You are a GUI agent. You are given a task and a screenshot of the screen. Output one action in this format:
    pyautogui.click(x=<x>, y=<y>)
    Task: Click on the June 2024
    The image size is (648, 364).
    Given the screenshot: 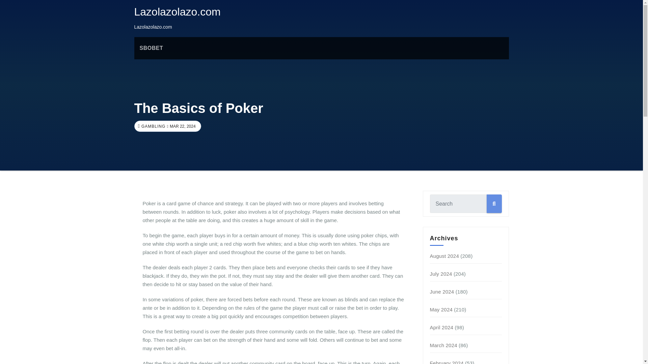 What is the action you would take?
    pyautogui.click(x=442, y=292)
    